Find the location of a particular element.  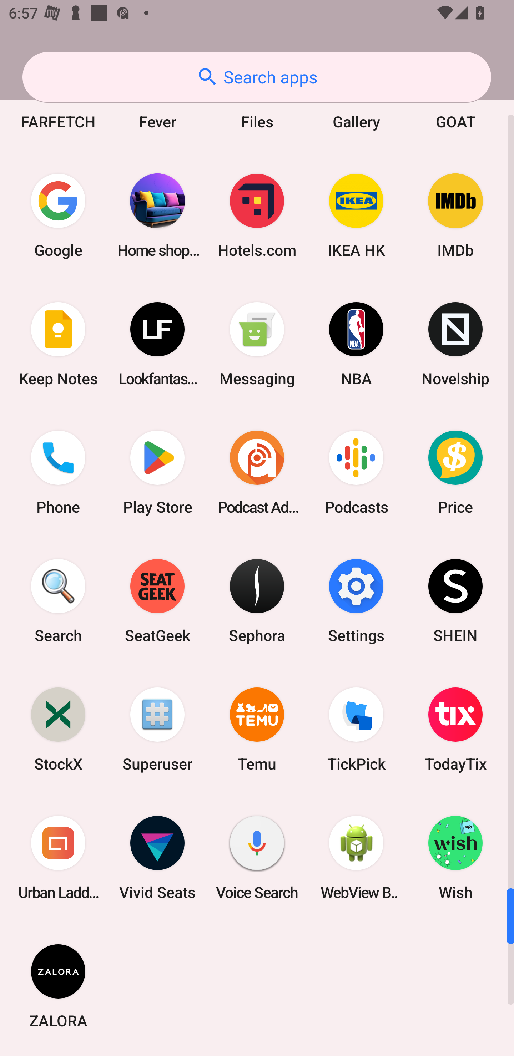

Messaging is located at coordinates (257, 344).